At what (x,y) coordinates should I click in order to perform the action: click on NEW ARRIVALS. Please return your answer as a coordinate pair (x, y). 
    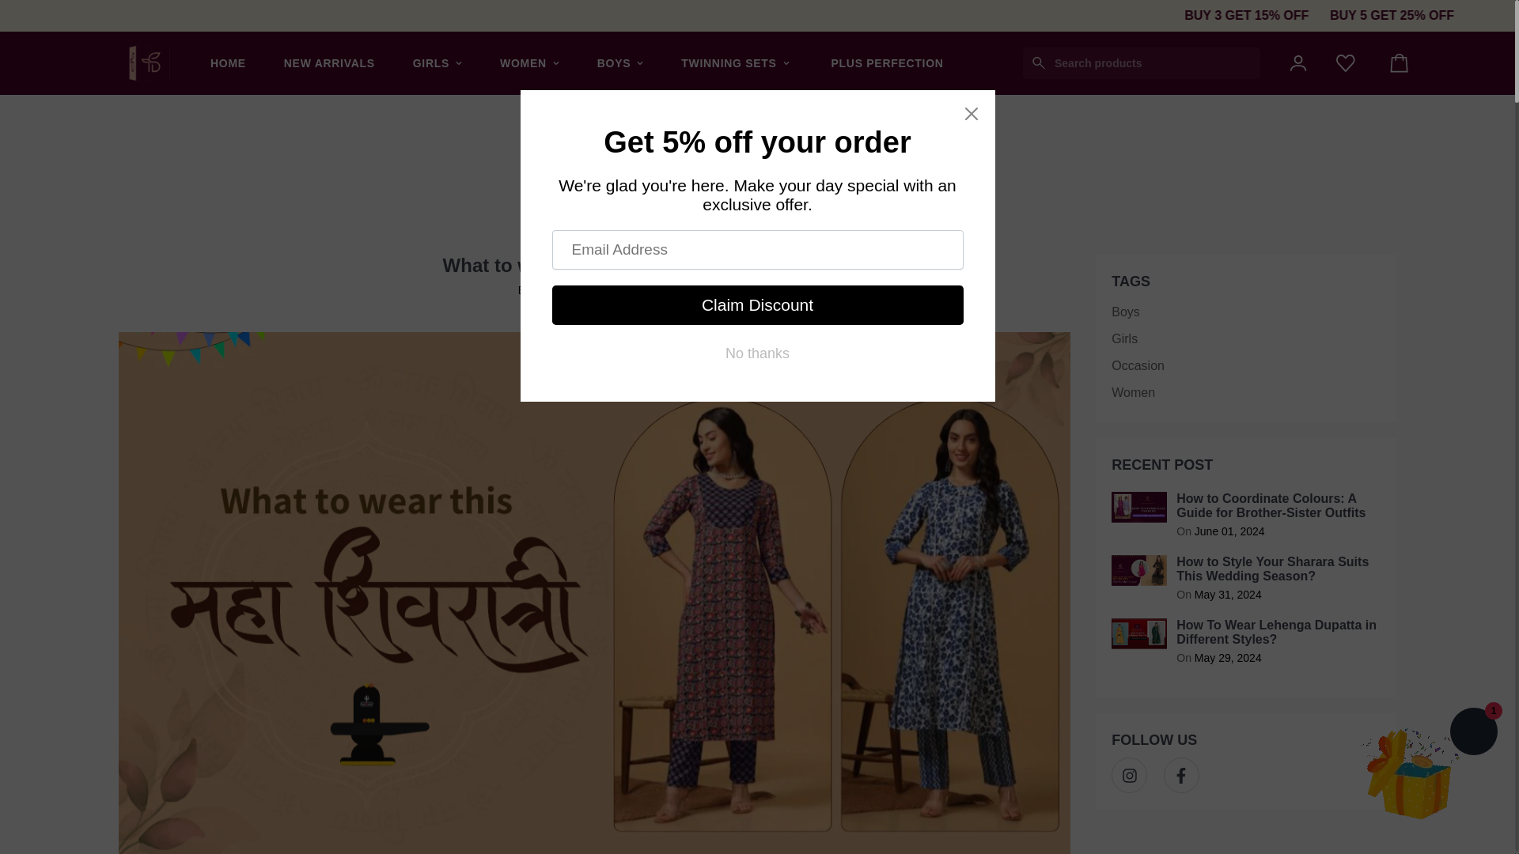
    Looking at the image, I should click on (329, 62).